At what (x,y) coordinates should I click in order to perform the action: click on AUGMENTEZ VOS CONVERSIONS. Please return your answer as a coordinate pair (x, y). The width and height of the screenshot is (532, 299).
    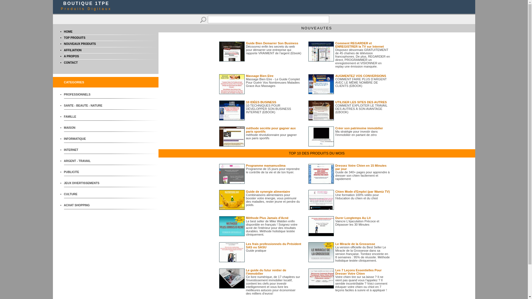
    Looking at the image, I should click on (361, 76).